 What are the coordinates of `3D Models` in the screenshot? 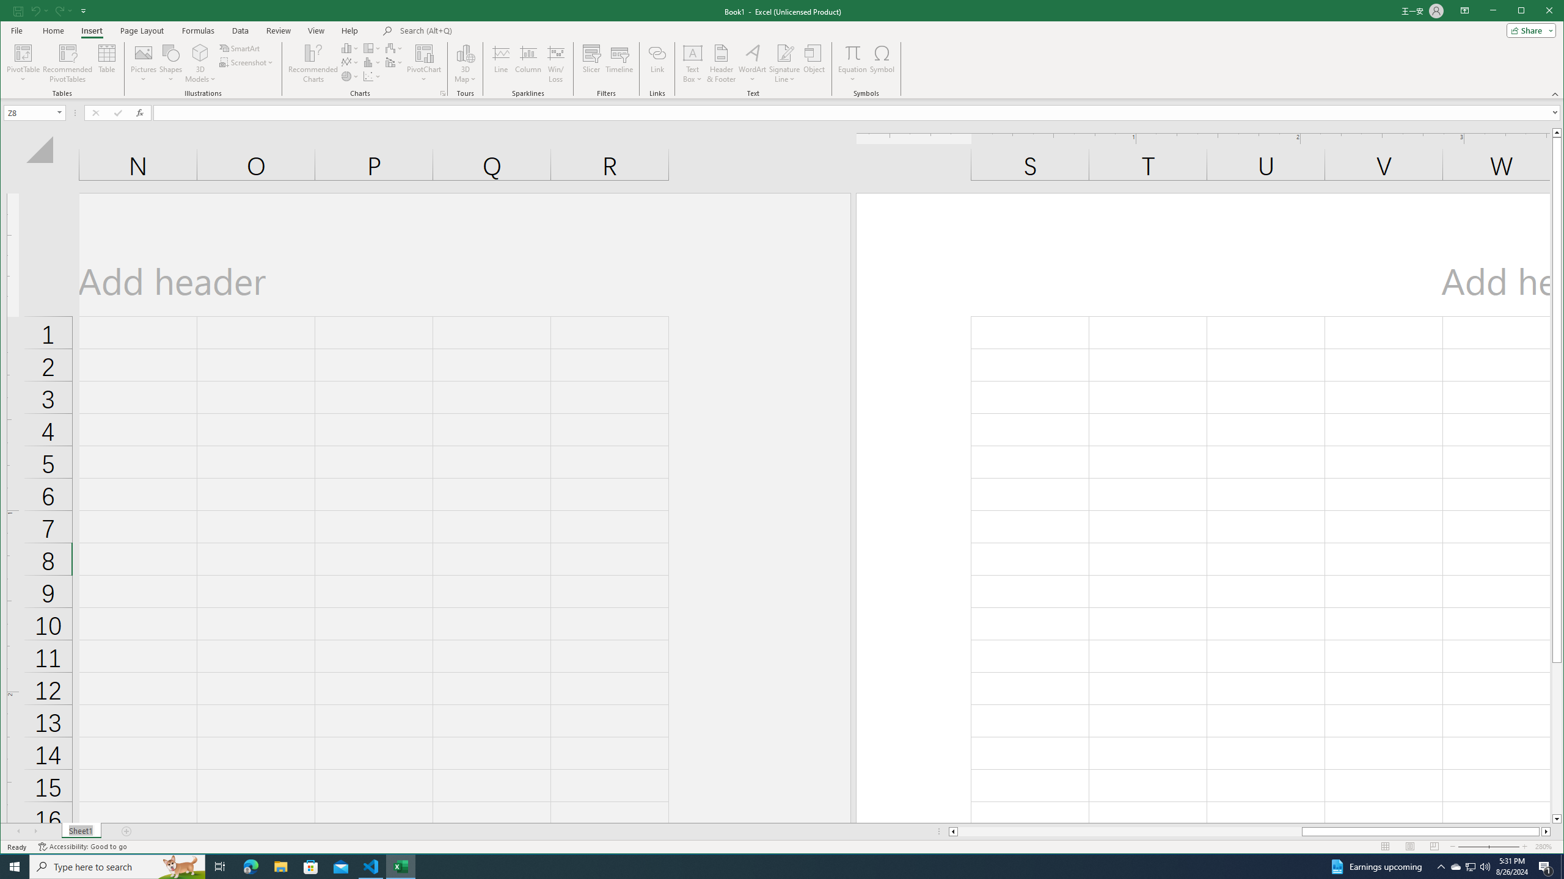 It's located at (200, 63).